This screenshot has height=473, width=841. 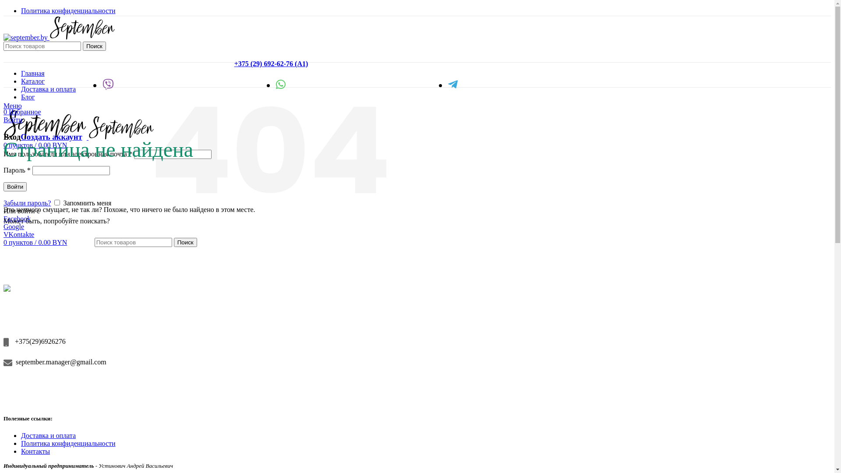 What do you see at coordinates (19, 235) in the screenshot?
I see `VKontakte` at bounding box center [19, 235].